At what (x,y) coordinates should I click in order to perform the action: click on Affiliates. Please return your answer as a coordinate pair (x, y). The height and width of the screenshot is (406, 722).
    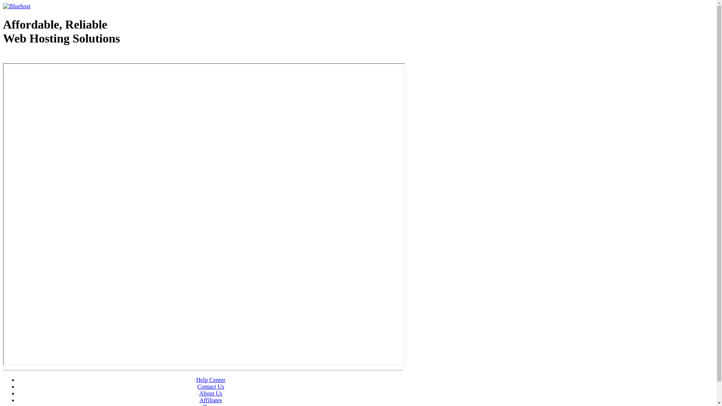
    Looking at the image, I should click on (211, 400).